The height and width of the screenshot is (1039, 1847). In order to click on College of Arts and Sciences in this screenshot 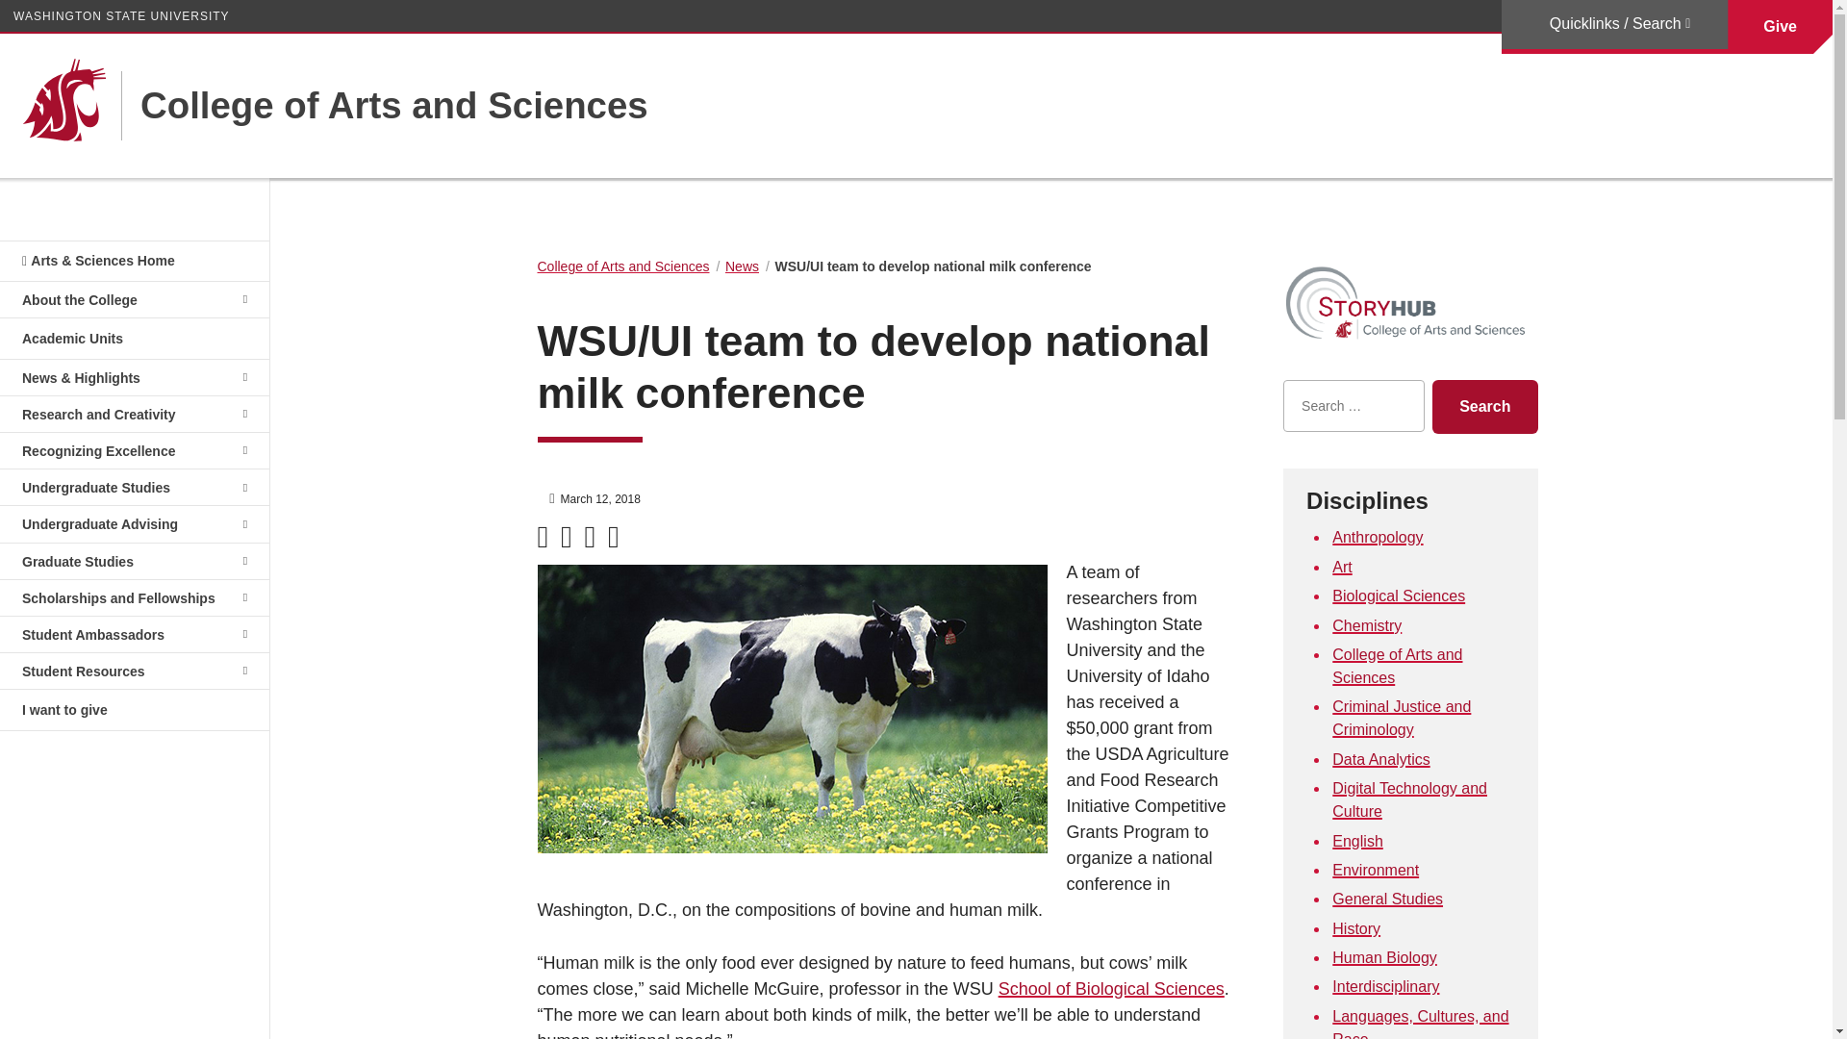, I will do `click(385, 105)`.